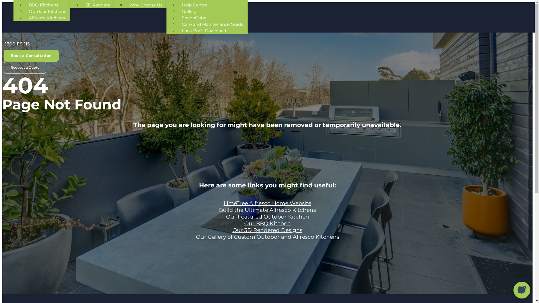 The image size is (539, 303). I want to click on Alfresco Kitchens, so click(47, 18).